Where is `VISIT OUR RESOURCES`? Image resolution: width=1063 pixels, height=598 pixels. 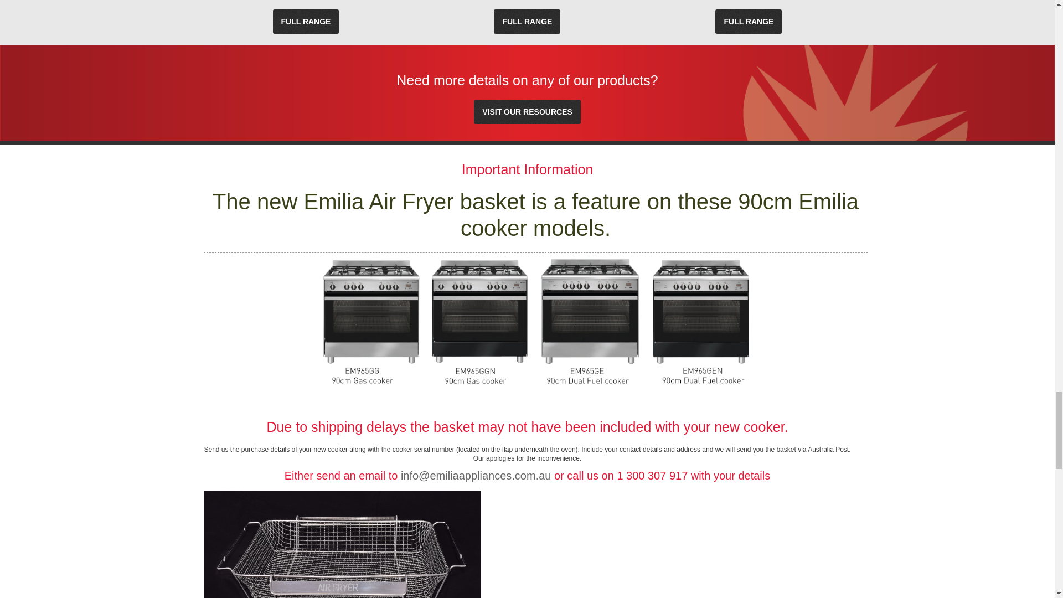
VISIT OUR RESOURCES is located at coordinates (527, 112).